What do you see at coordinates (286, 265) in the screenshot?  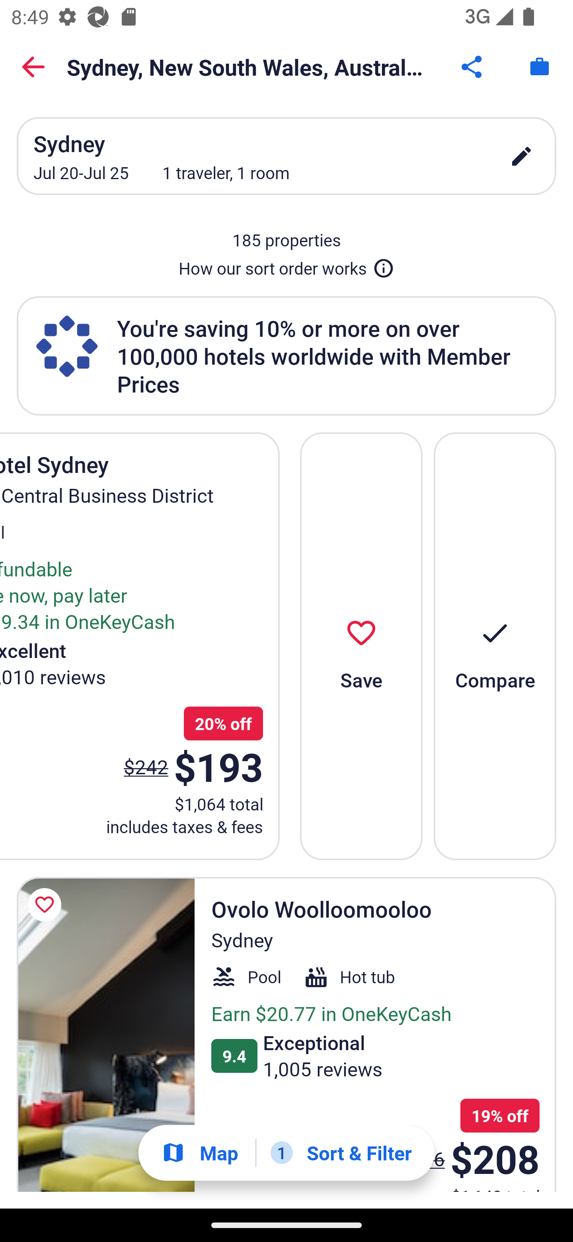 I see `How our sort order works` at bounding box center [286, 265].